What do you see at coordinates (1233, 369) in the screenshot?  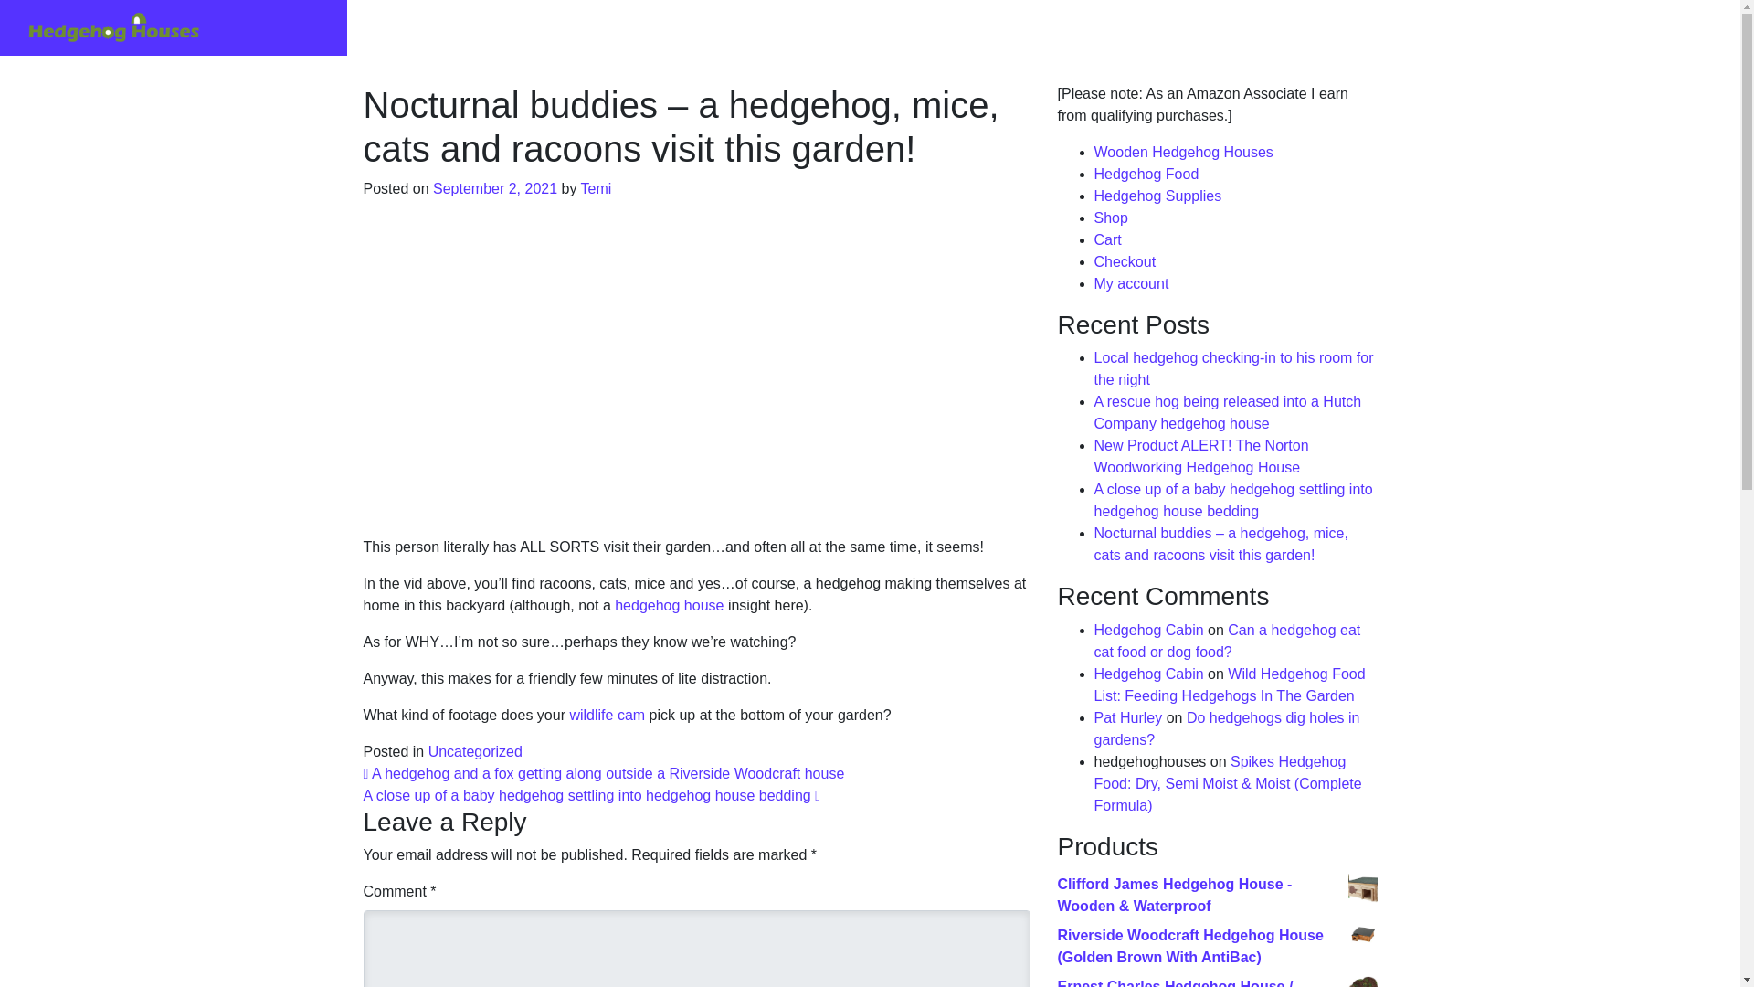 I see `Local hedgehog checking-in to his room for the night` at bounding box center [1233, 369].